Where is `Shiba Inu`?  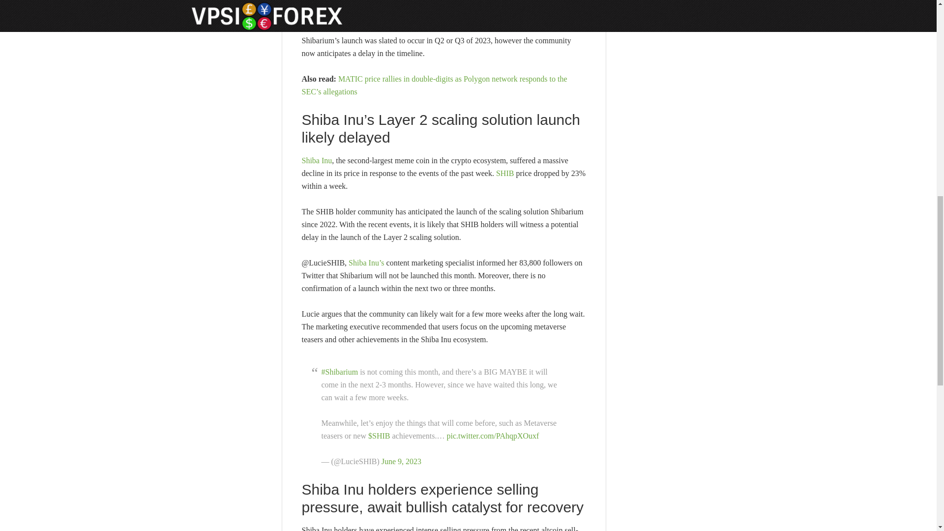 Shiba Inu is located at coordinates (317, 160).